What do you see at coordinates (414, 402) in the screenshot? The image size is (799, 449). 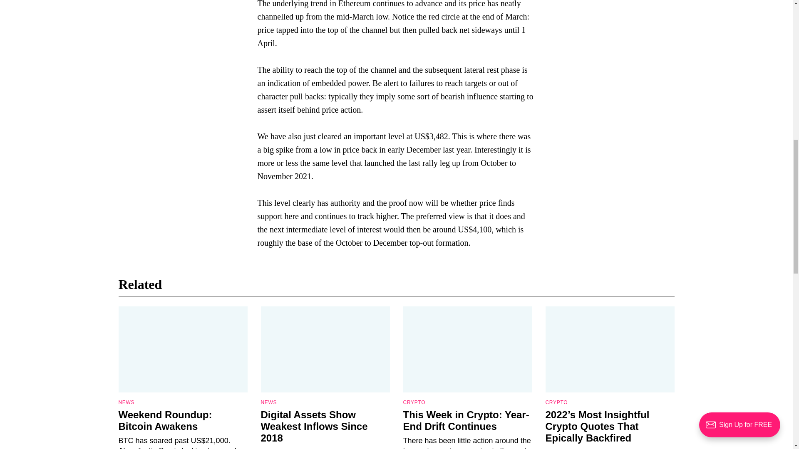 I see `CRYPTO` at bounding box center [414, 402].